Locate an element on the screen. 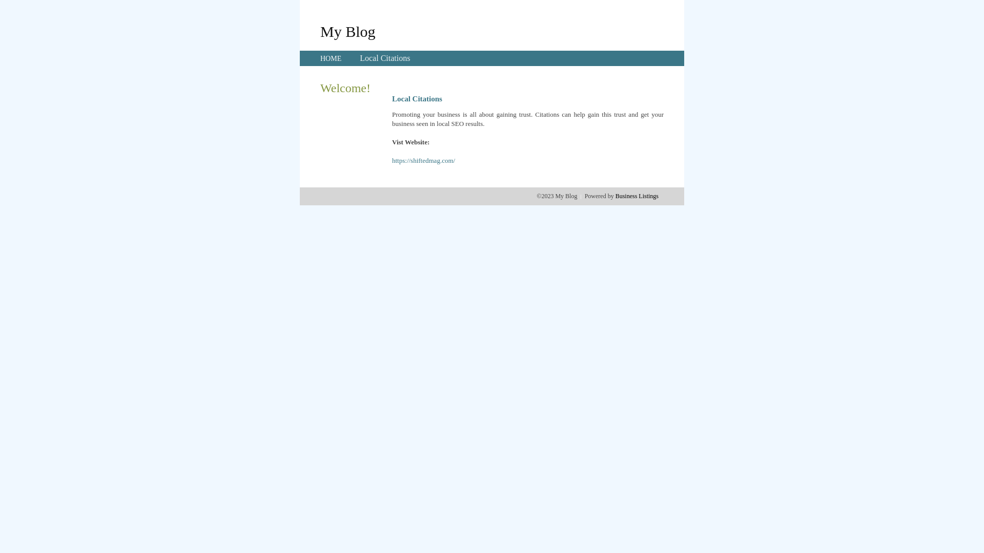 Image resolution: width=984 pixels, height=553 pixels. https://shiftedmag.com/ is located at coordinates (423, 161).